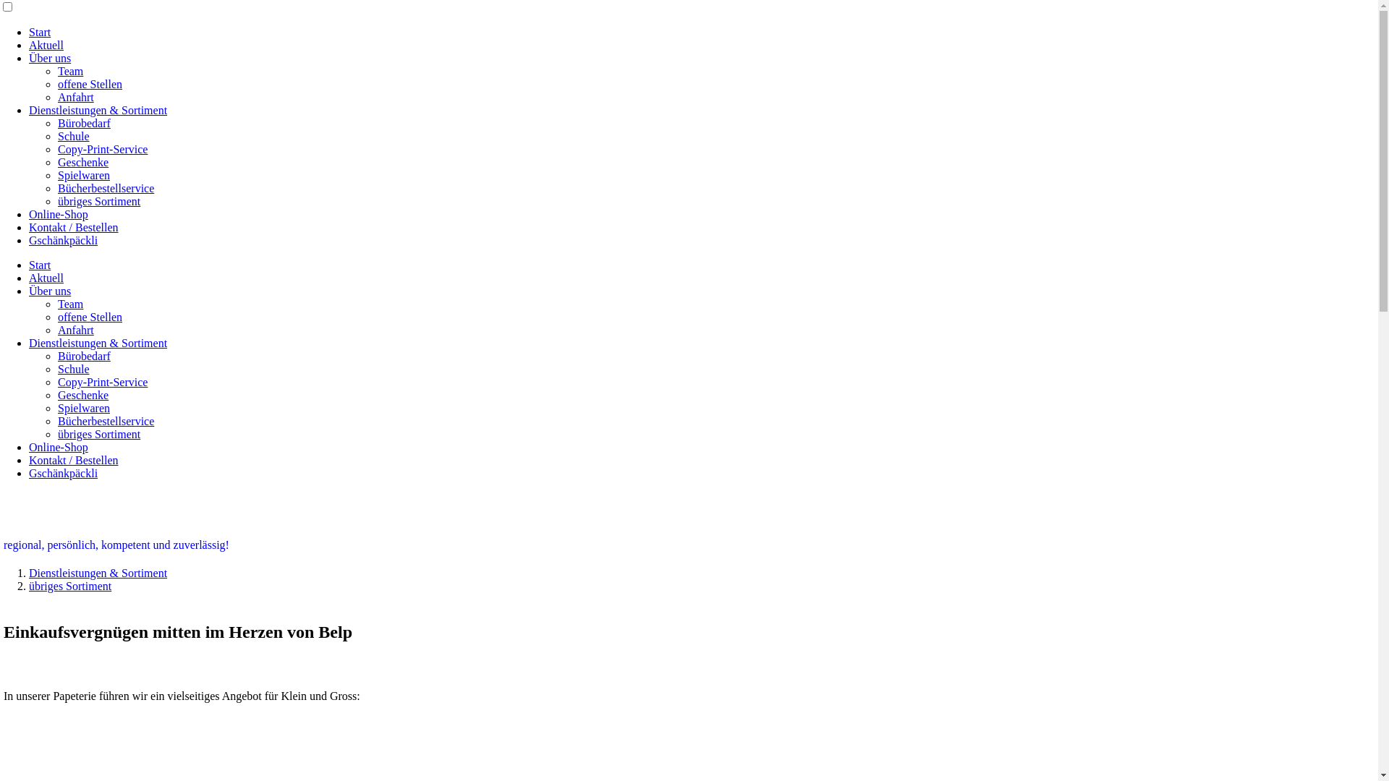  Describe the element at coordinates (84, 175) in the screenshot. I see `Spielwaren` at that location.